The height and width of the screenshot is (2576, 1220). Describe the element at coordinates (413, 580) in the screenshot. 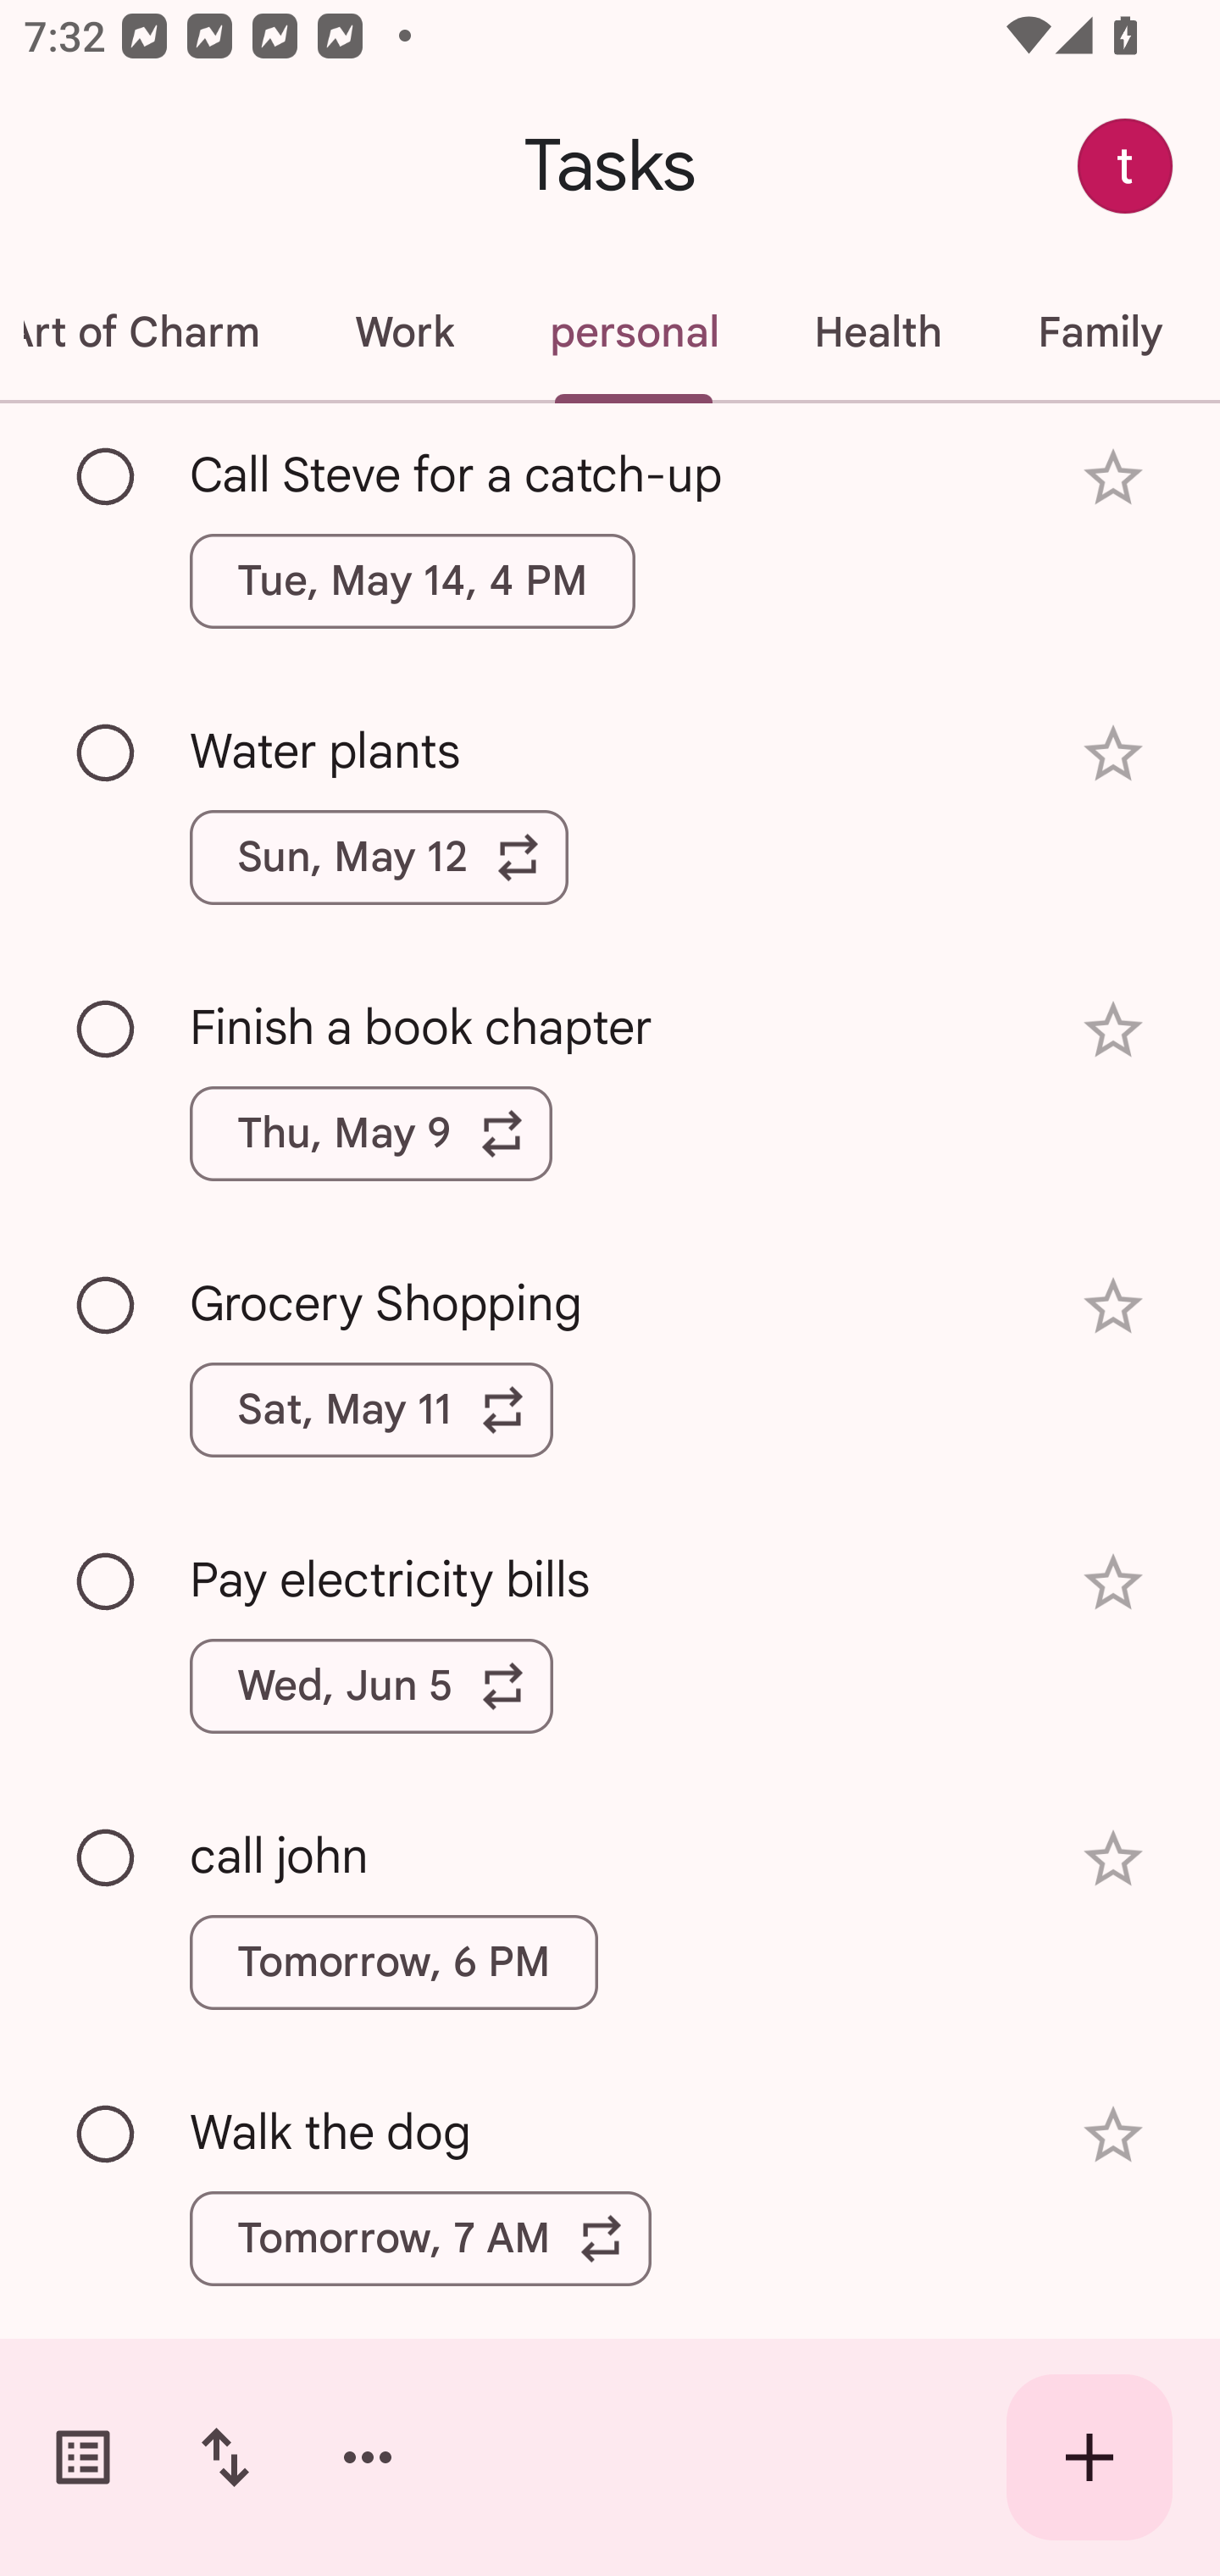

I see `Tue, May 14, 4 PM` at that location.